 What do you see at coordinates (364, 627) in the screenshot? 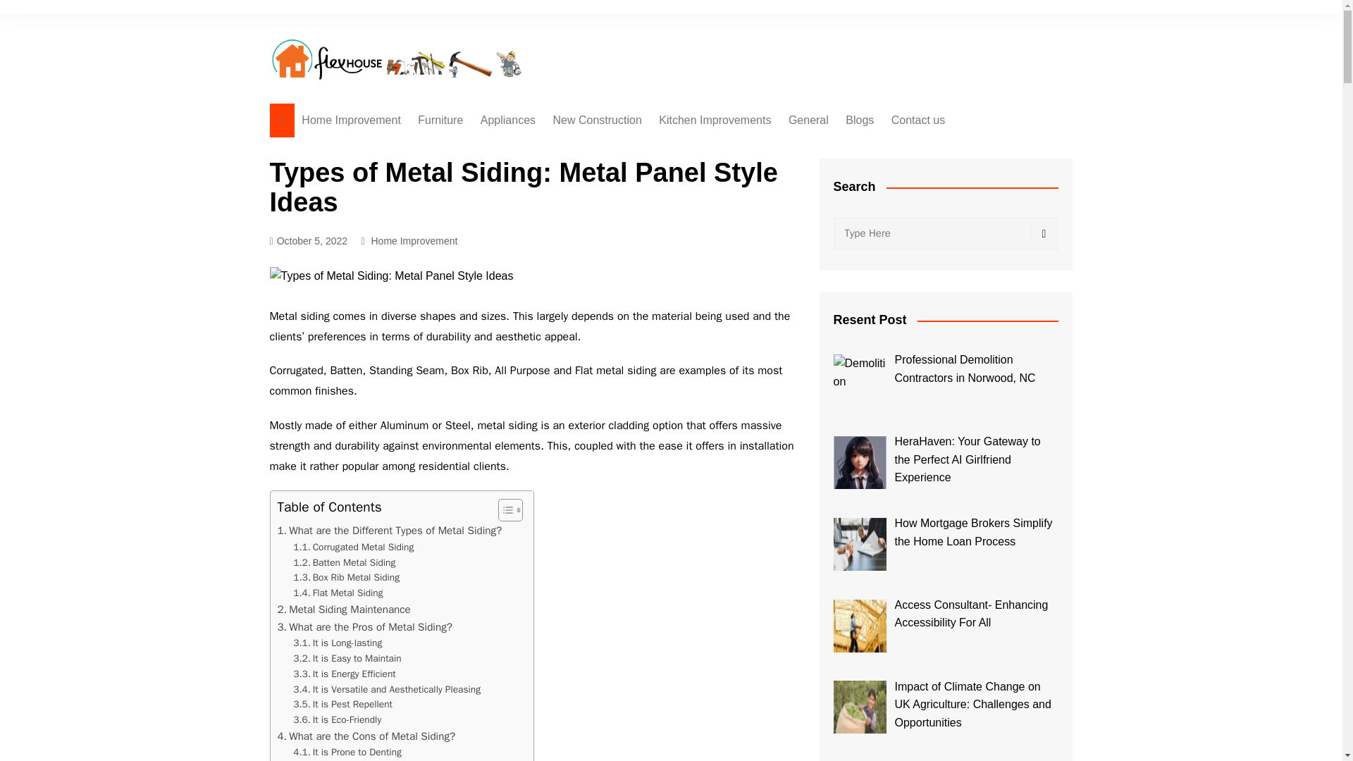
I see `What are the Pros of Metal Siding?` at bounding box center [364, 627].